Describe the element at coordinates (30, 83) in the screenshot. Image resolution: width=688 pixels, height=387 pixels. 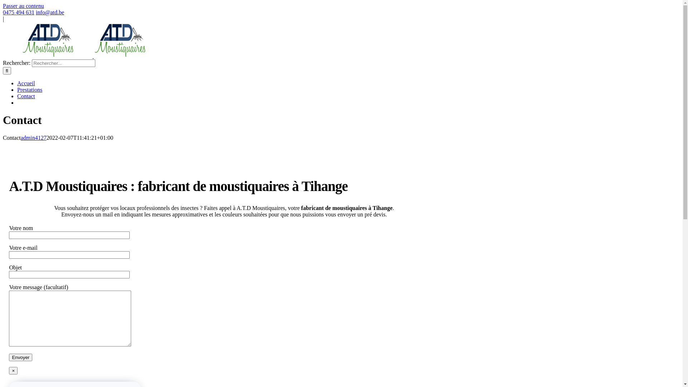
I see `Accueil` at that location.